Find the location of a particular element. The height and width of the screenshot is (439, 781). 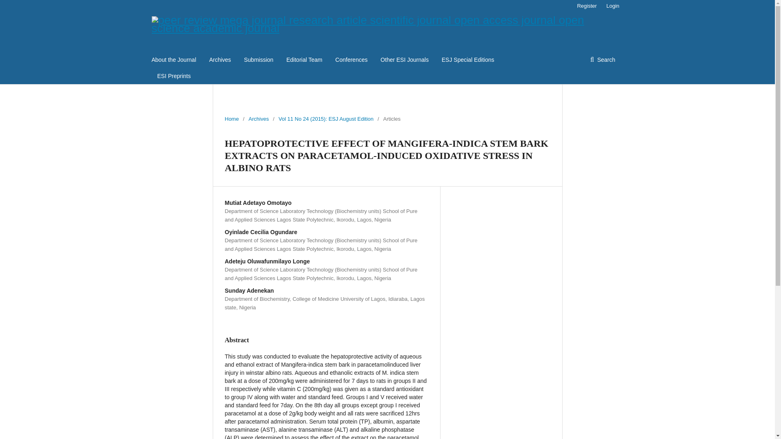

ESJ Special Editions is located at coordinates (468, 60).